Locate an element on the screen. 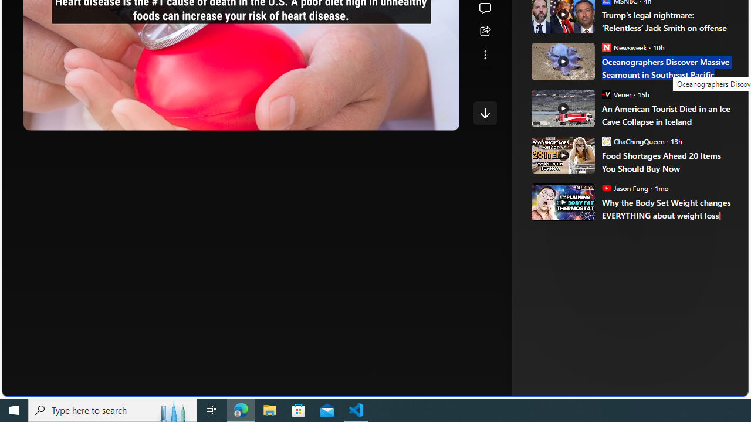  Seek Forward is located at coordinates (88, 117).